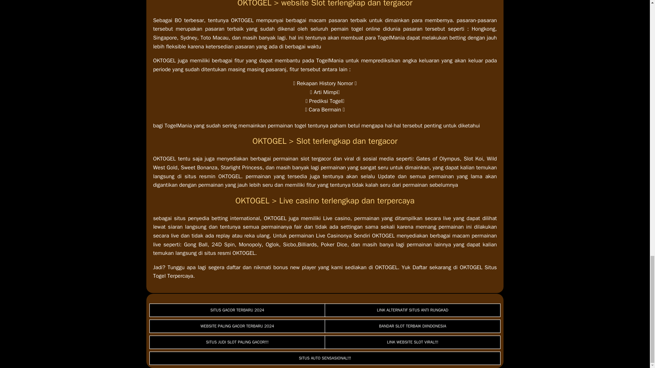 The image size is (655, 368). Describe the element at coordinates (412, 310) in the screenshot. I see `LINK ALTERNATIF SITUS ANTI RUNGKAD` at that location.